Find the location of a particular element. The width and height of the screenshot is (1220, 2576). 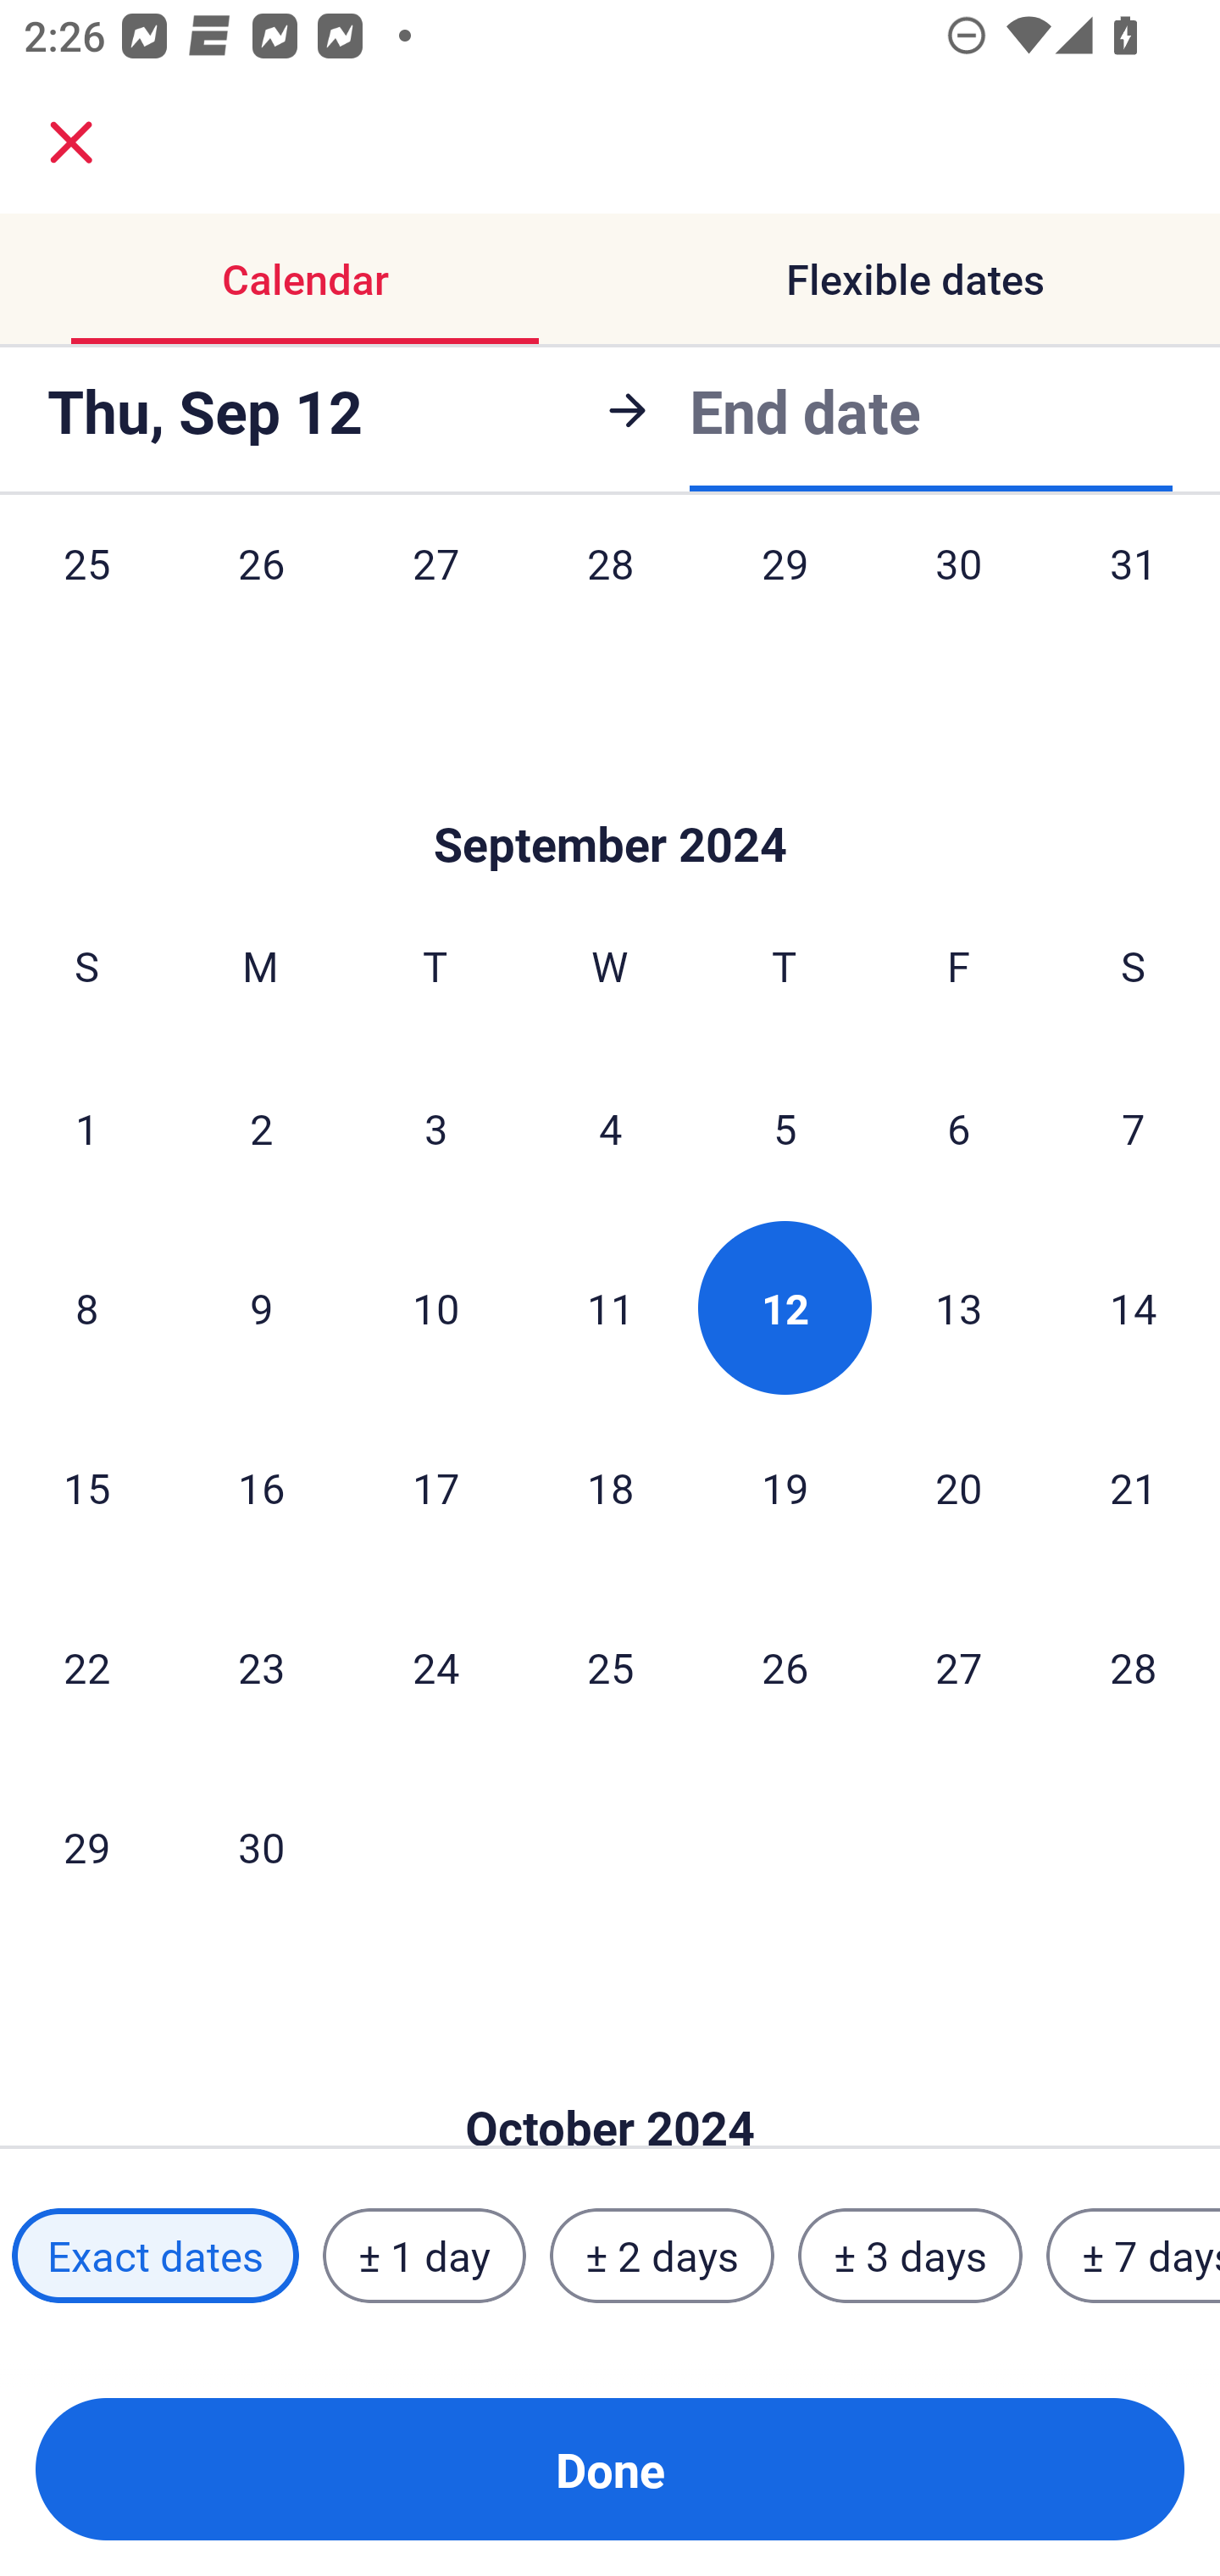

30 Friday, August 30, 2024 is located at coordinates (959, 597).